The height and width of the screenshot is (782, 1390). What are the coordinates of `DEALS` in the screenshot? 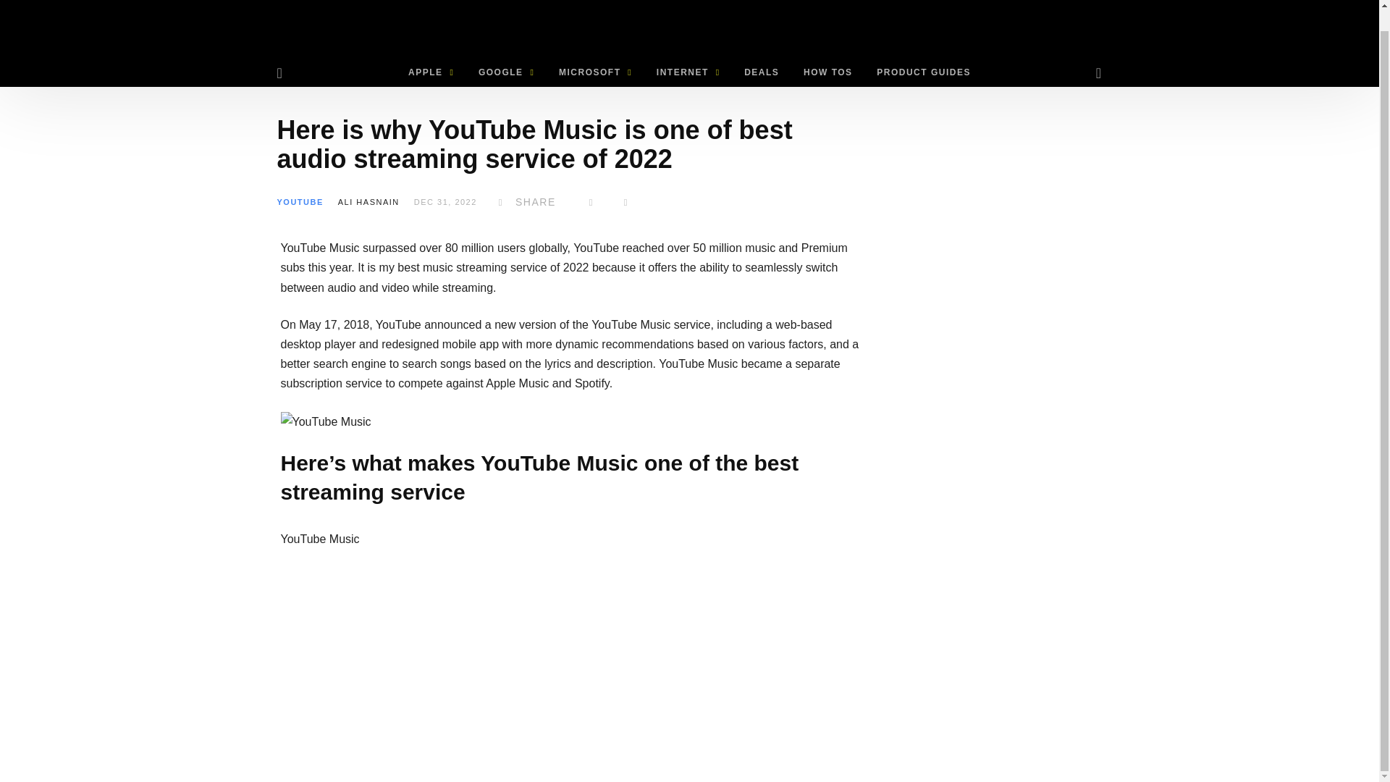 It's located at (762, 72).